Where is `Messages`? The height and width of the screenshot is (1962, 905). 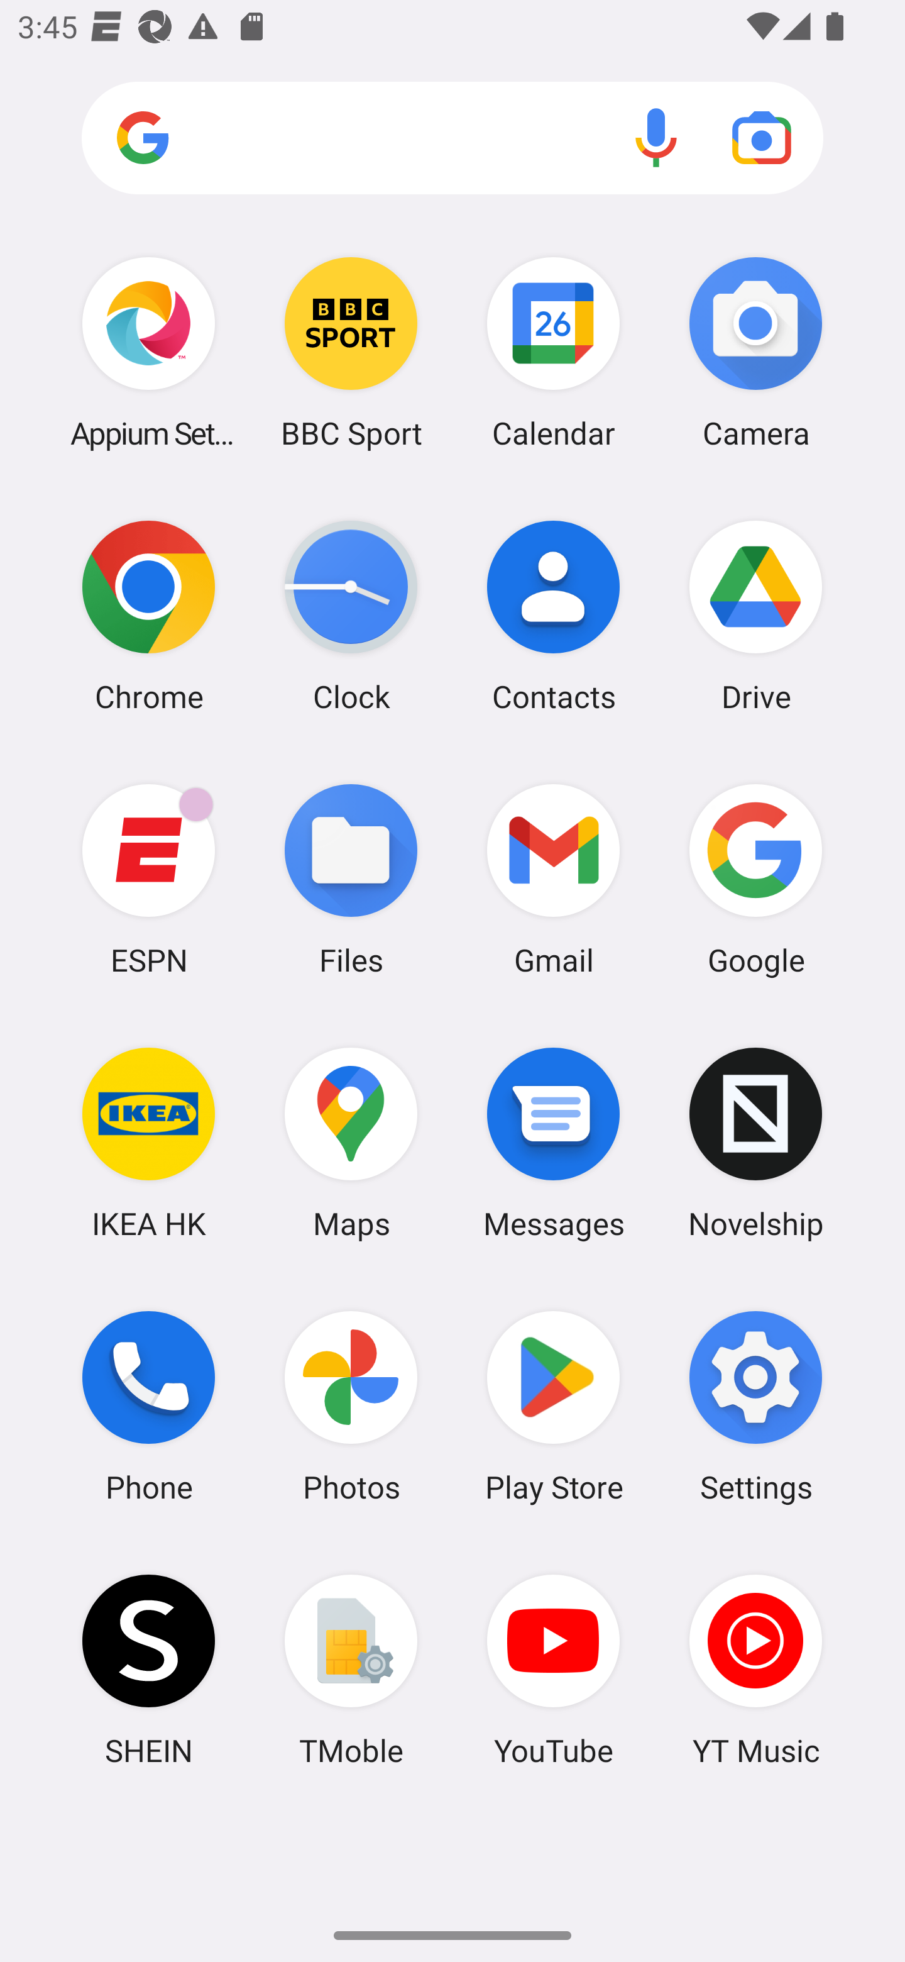 Messages is located at coordinates (554, 1143).